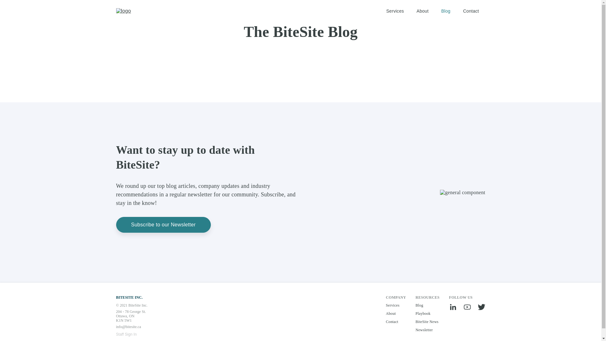  I want to click on Services, so click(396, 305).